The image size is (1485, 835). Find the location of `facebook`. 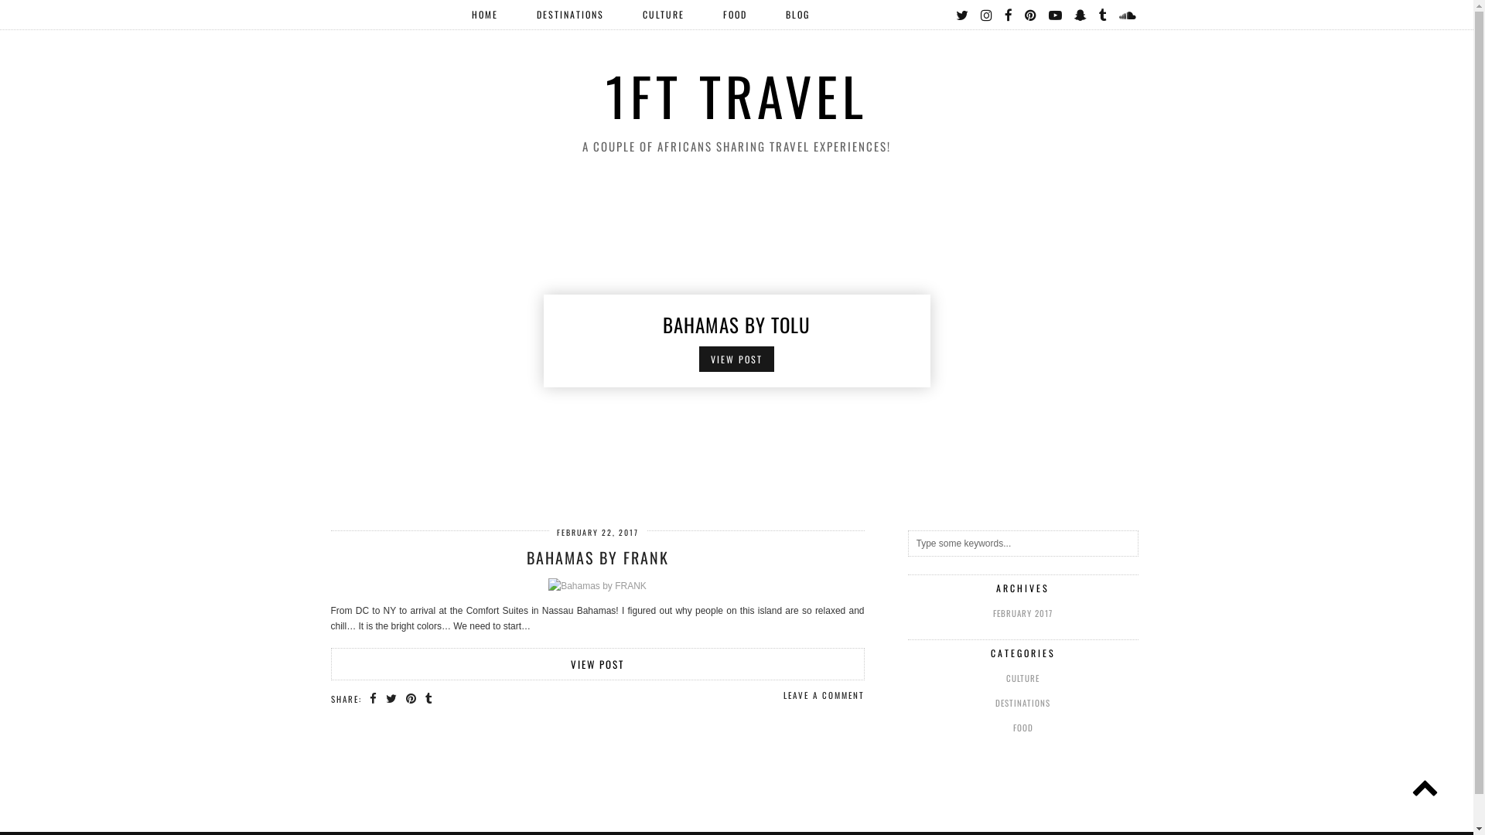

facebook is located at coordinates (1009, 15).